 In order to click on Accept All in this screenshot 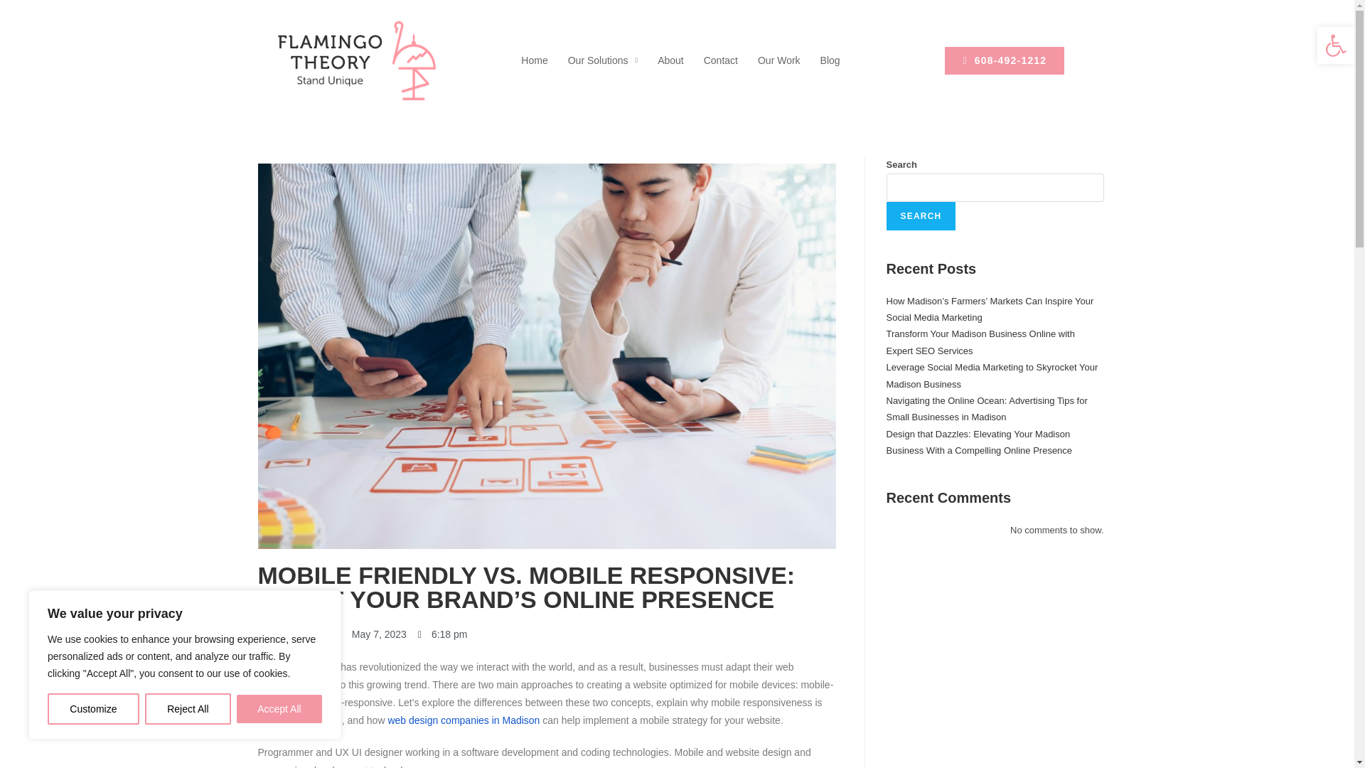, I will do `click(279, 709)`.